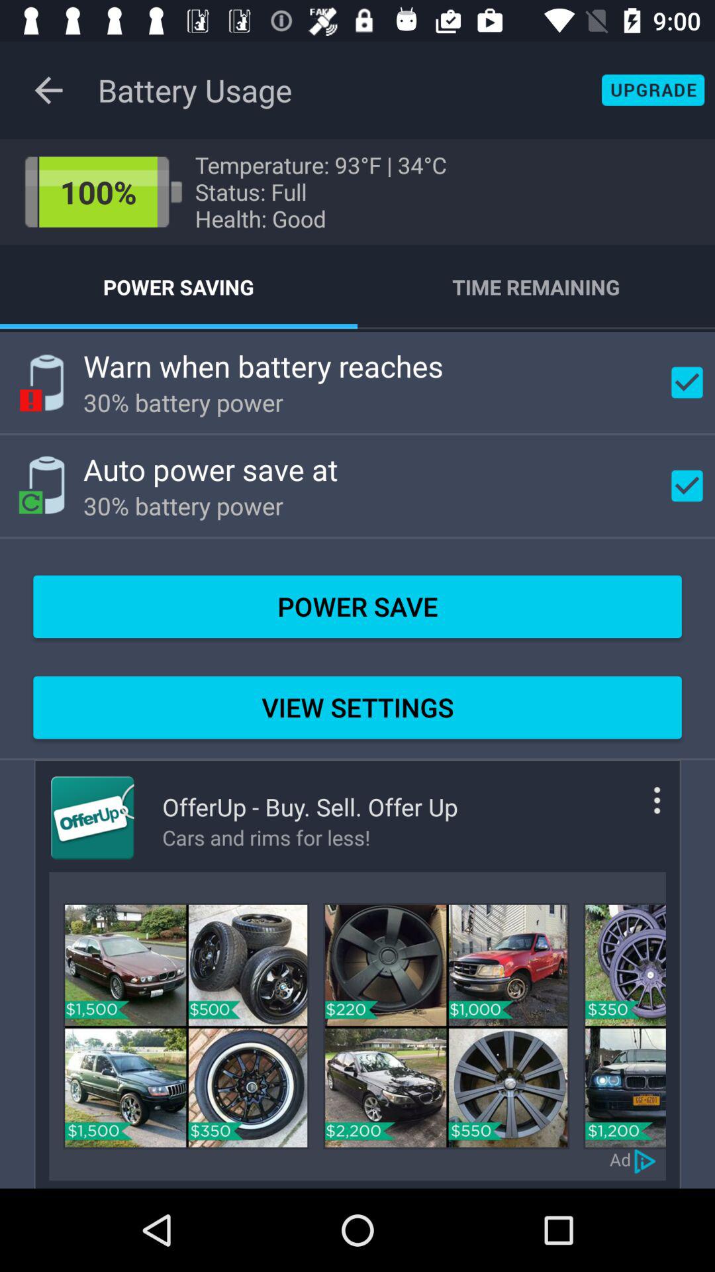  Describe the element at coordinates (186, 1026) in the screenshot. I see `view this advertisement` at that location.